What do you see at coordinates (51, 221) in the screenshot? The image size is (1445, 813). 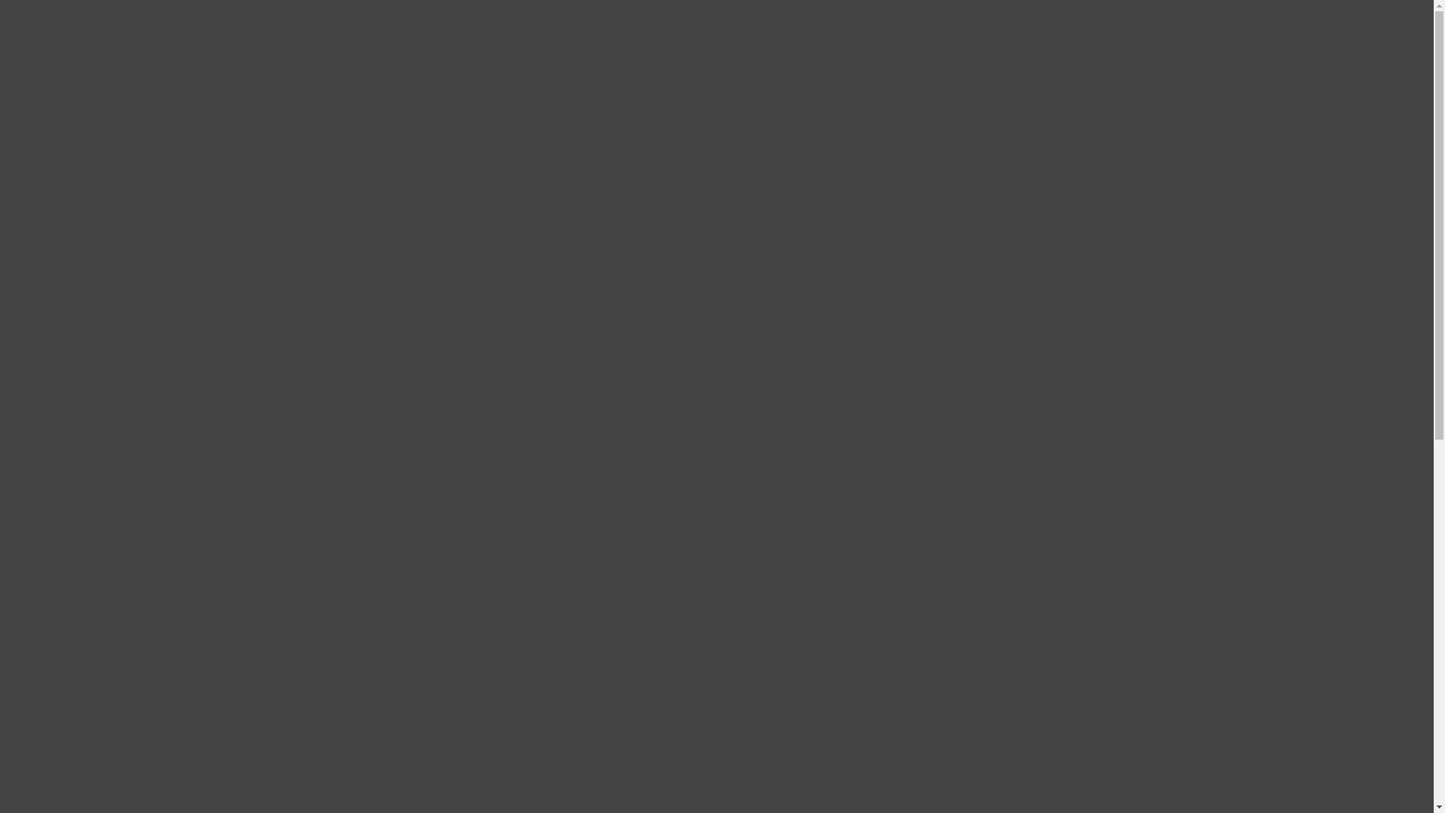 I see `Home` at bounding box center [51, 221].